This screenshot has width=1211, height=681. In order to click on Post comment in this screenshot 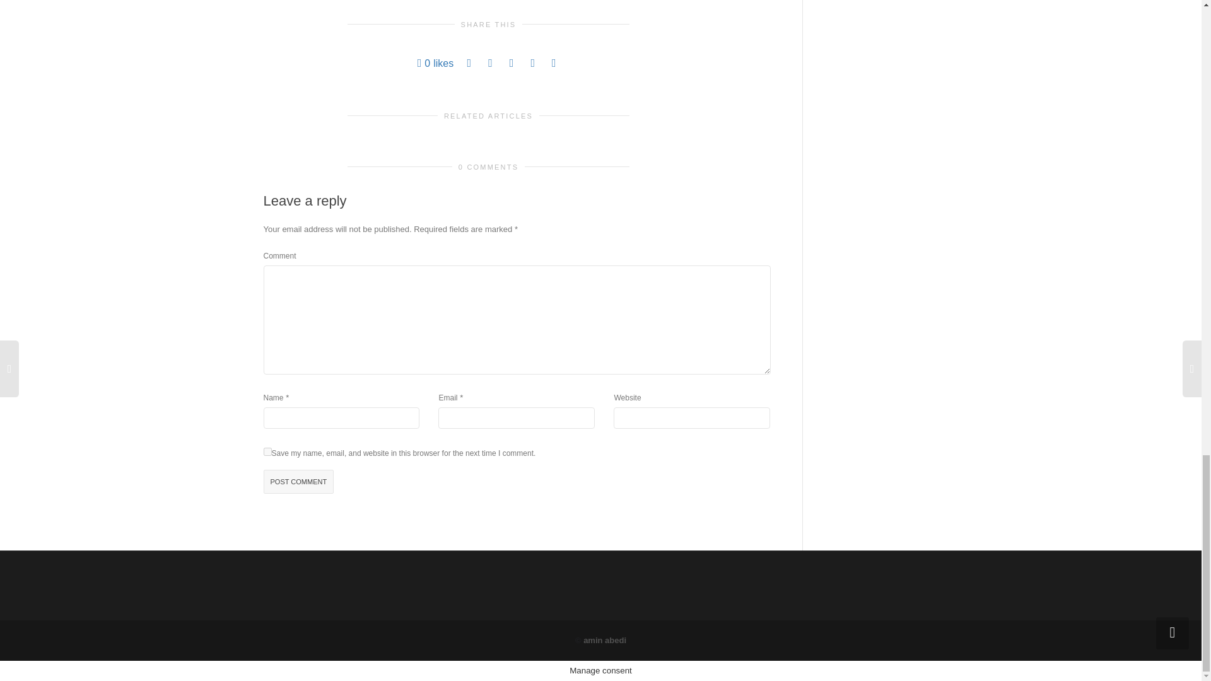, I will do `click(299, 482)`.